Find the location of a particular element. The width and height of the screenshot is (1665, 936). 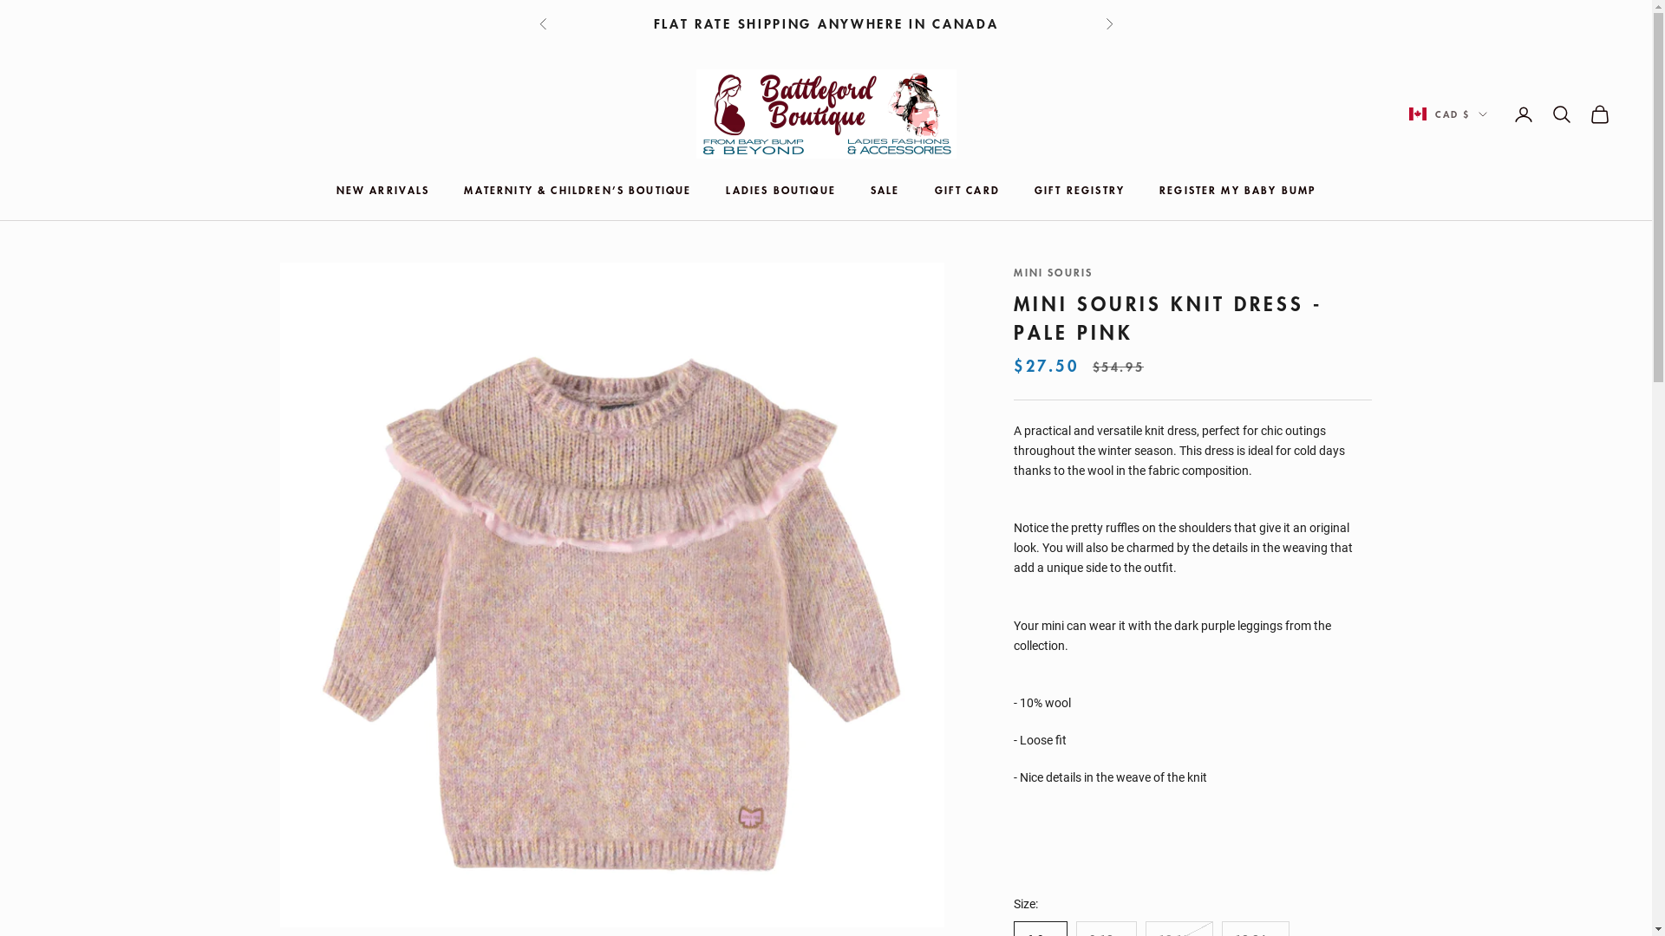

Battleford Boutique is located at coordinates (826, 114).